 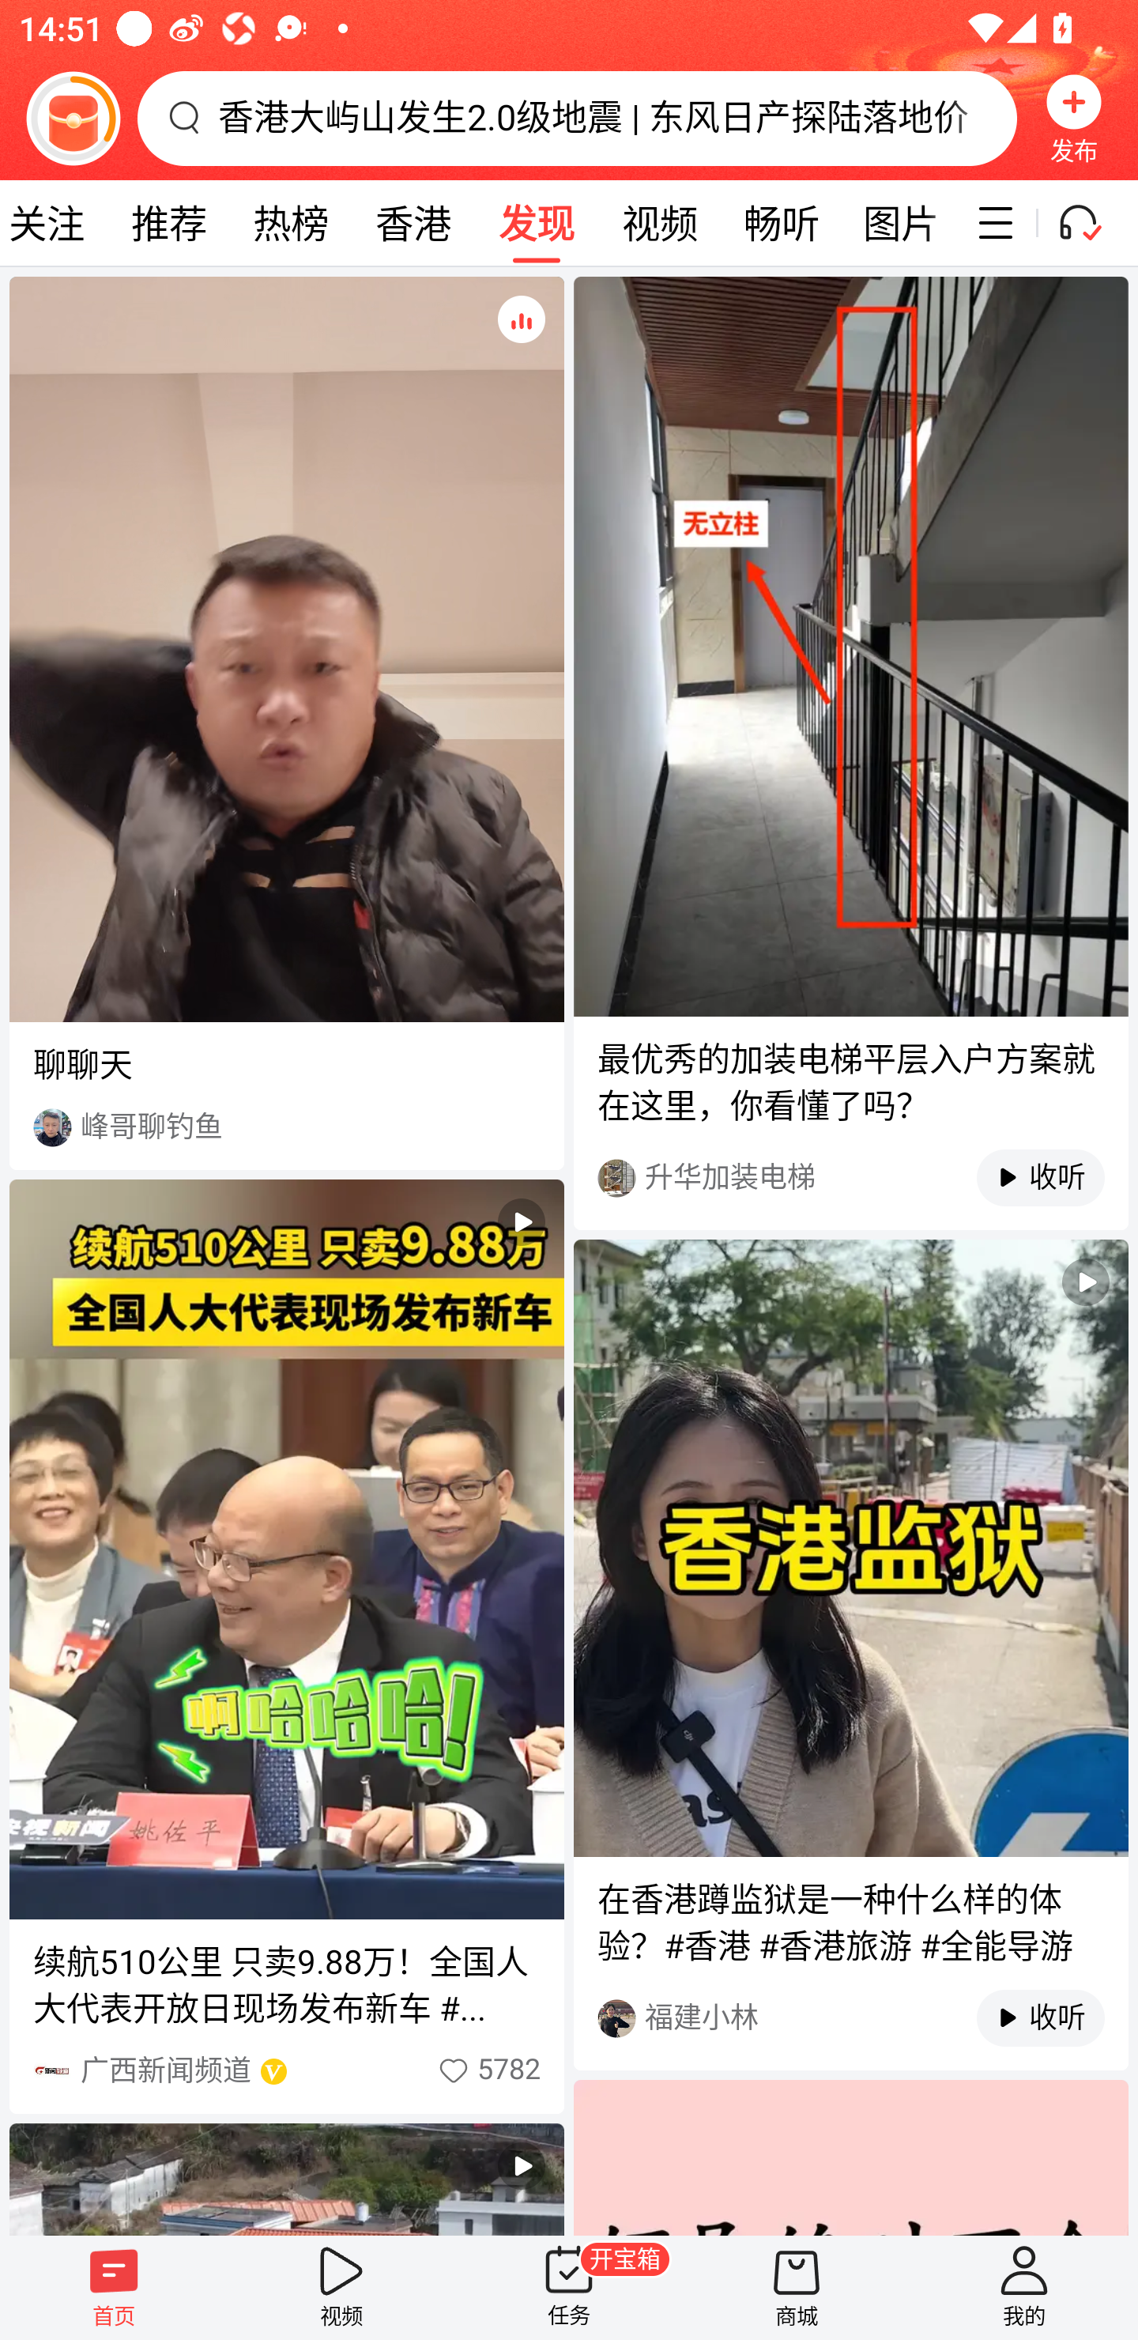 What do you see at coordinates (54, 223) in the screenshot?
I see `关注` at bounding box center [54, 223].